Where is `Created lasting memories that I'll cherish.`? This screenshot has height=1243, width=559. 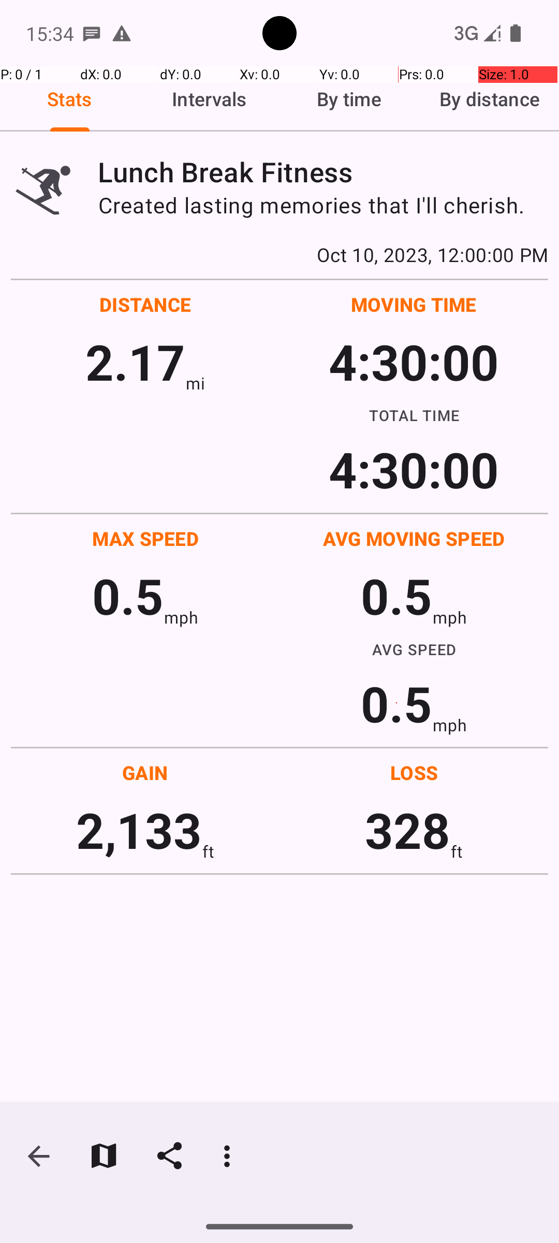 Created lasting memories that I'll cherish. is located at coordinates (323, 205).